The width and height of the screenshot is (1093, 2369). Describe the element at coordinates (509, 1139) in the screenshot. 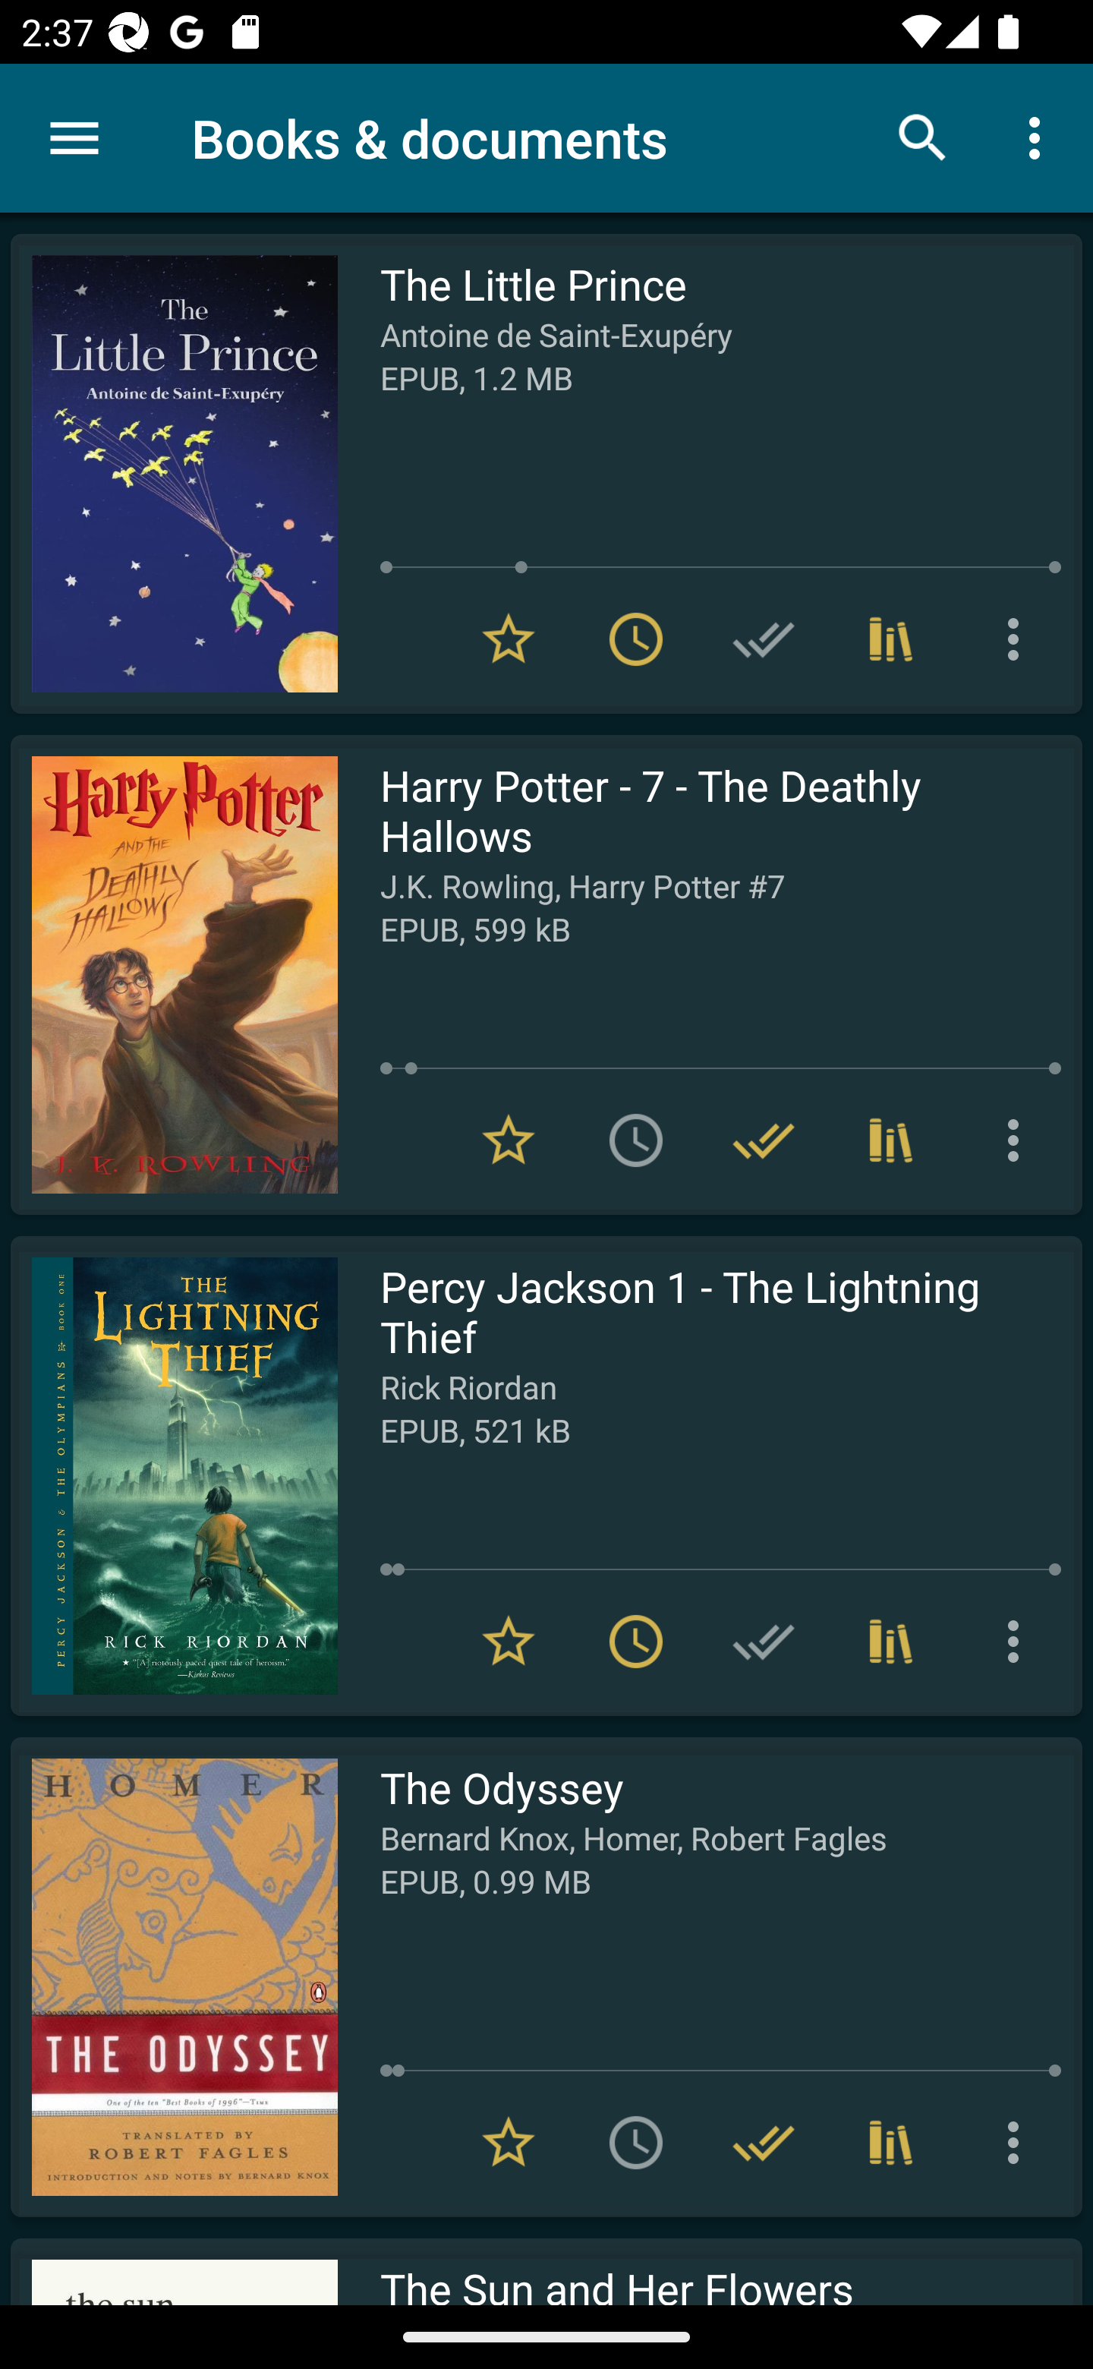

I see `Remove from Favorites` at that location.